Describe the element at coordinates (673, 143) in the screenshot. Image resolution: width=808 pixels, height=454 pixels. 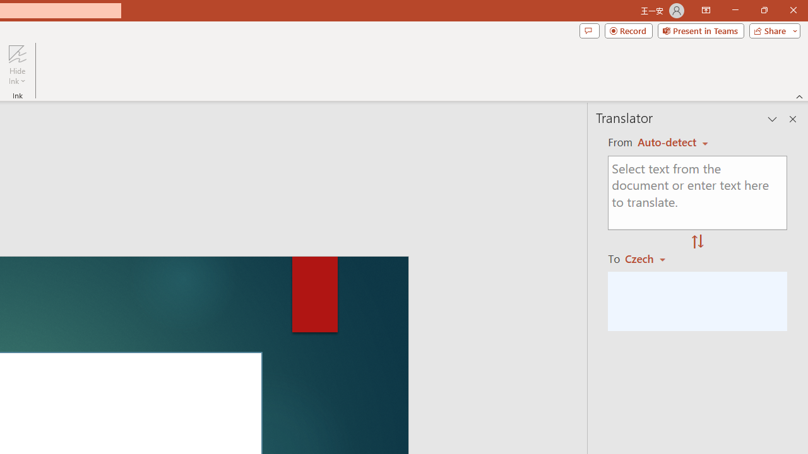
I see `Auto-detect` at that location.